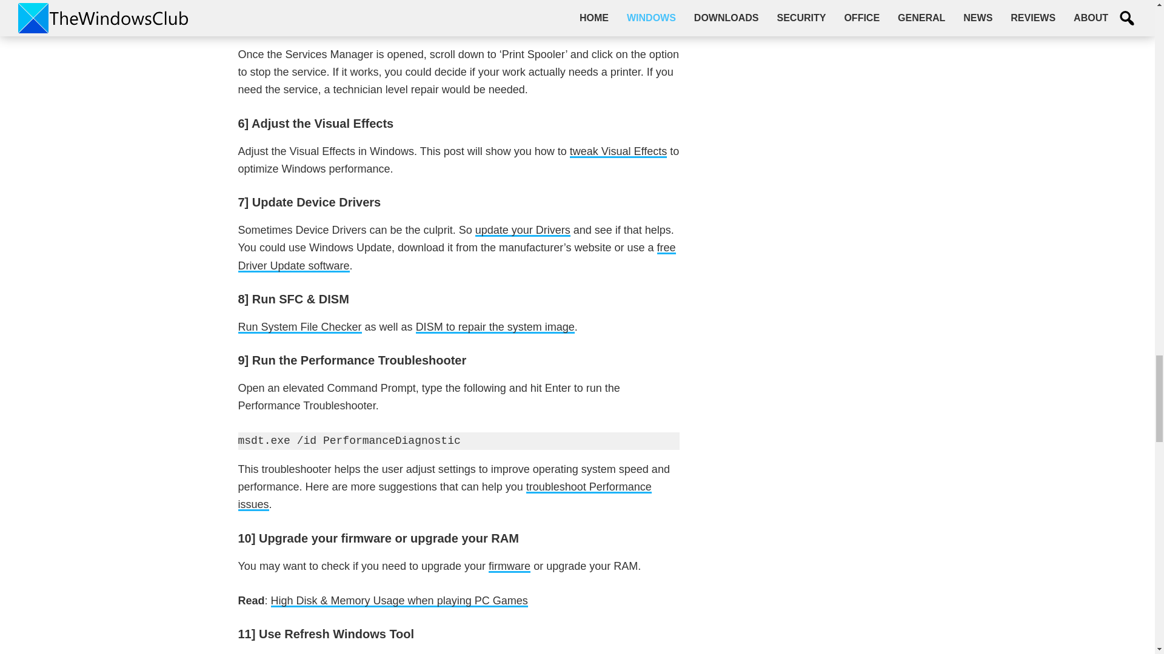 The height and width of the screenshot is (654, 1164). Describe the element at coordinates (444, 495) in the screenshot. I see `troubleshoot Performance issues` at that location.